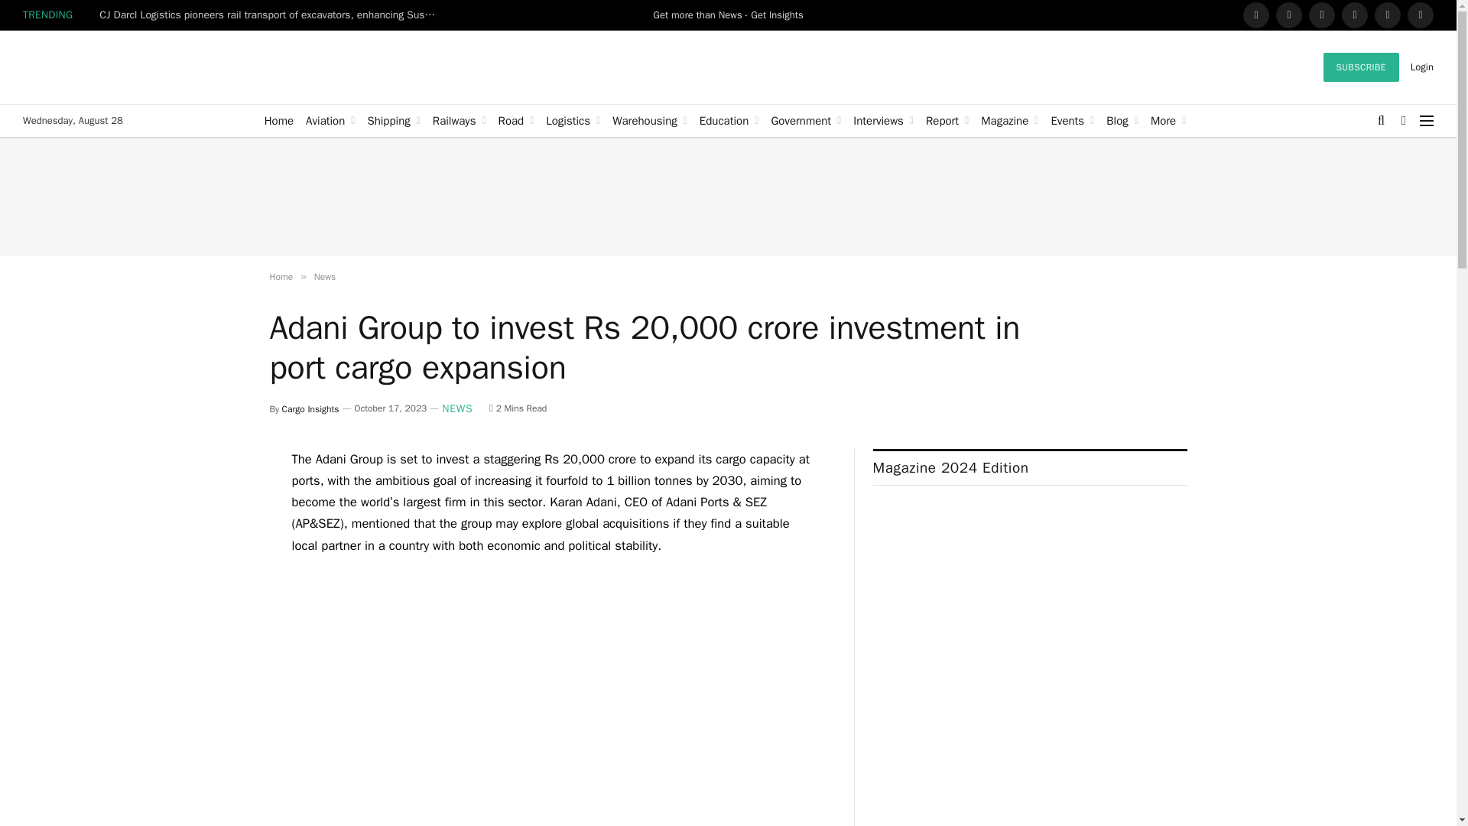  Describe the element at coordinates (278, 121) in the screenshot. I see `Home` at that location.